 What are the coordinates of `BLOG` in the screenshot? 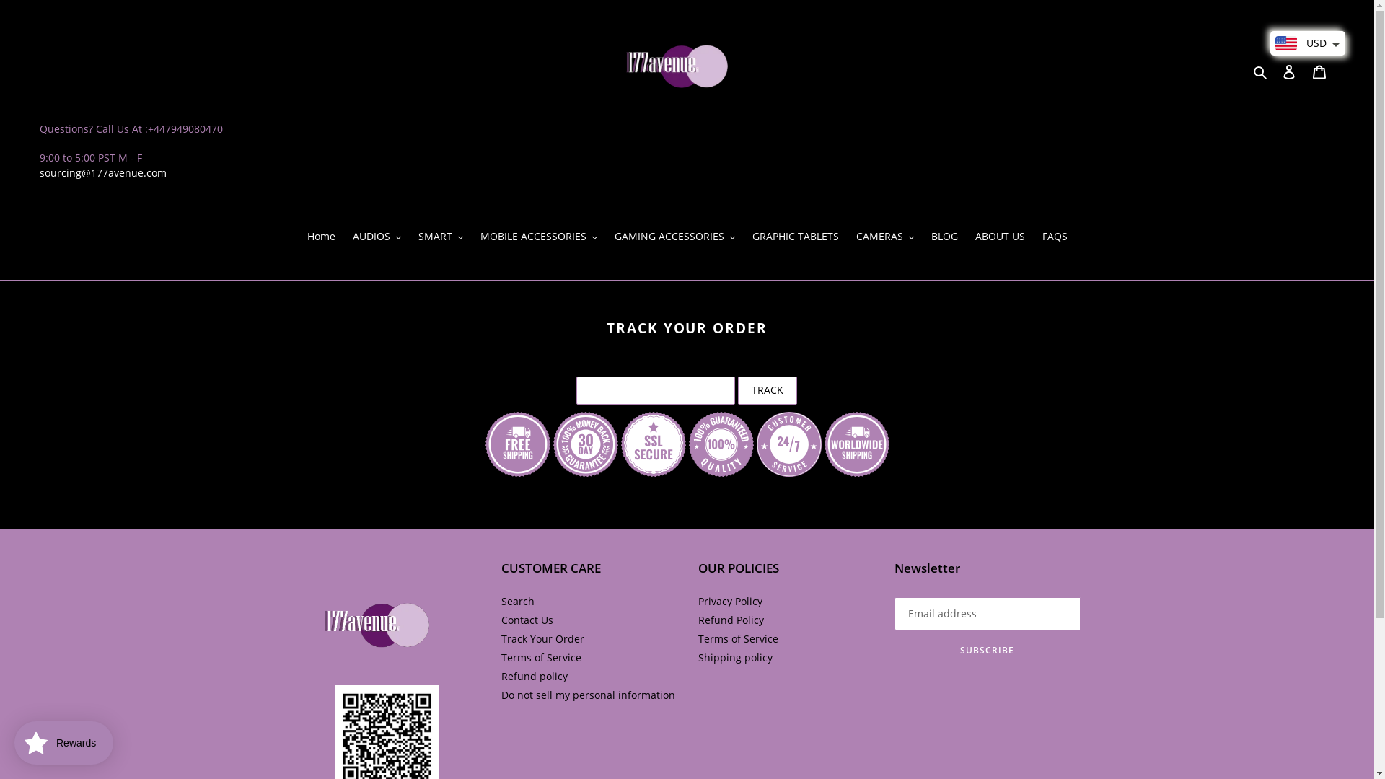 It's located at (944, 237).